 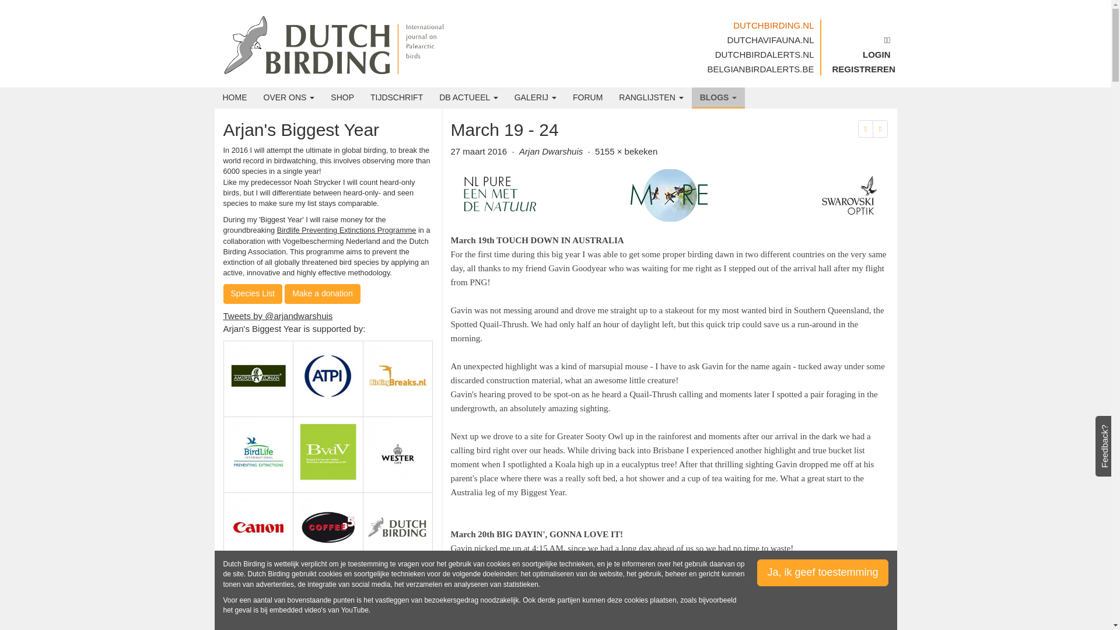 What do you see at coordinates (397, 97) in the screenshot?
I see `TIJDSCHRIFT` at bounding box center [397, 97].